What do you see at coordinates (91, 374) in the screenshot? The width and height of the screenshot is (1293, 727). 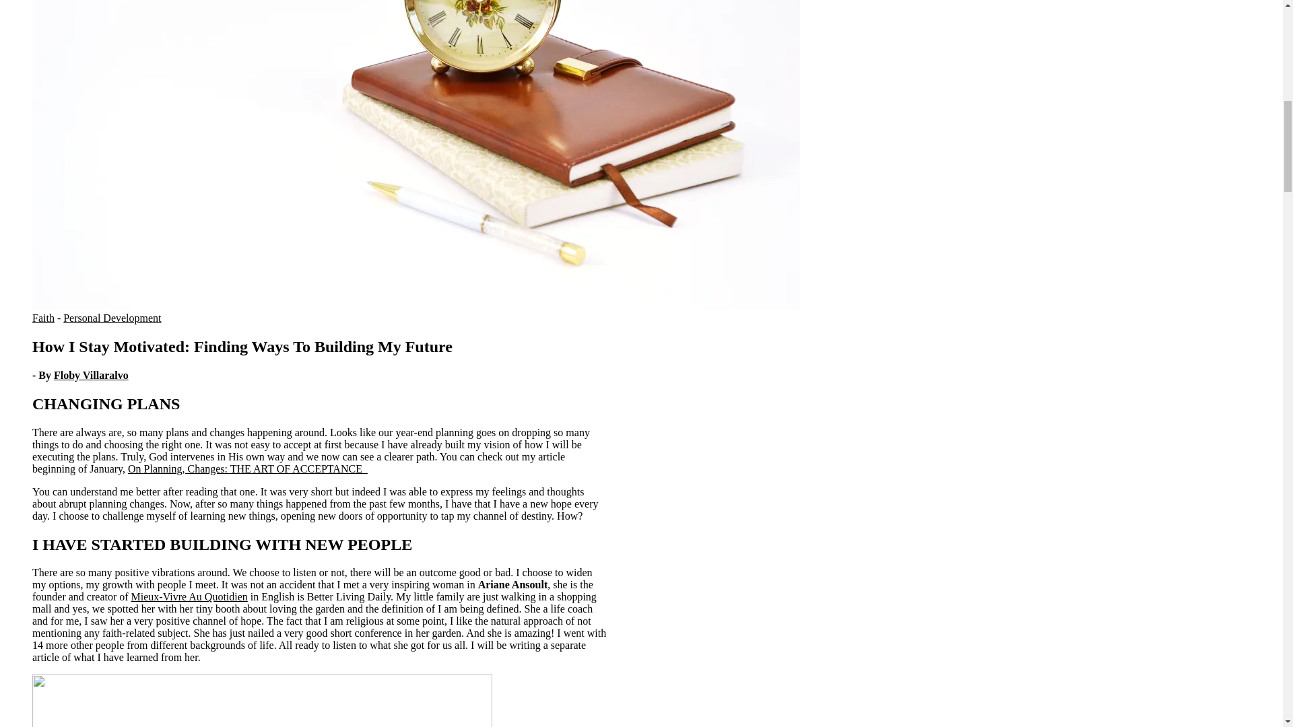 I see `Posts by Floby Villaralvo` at bounding box center [91, 374].